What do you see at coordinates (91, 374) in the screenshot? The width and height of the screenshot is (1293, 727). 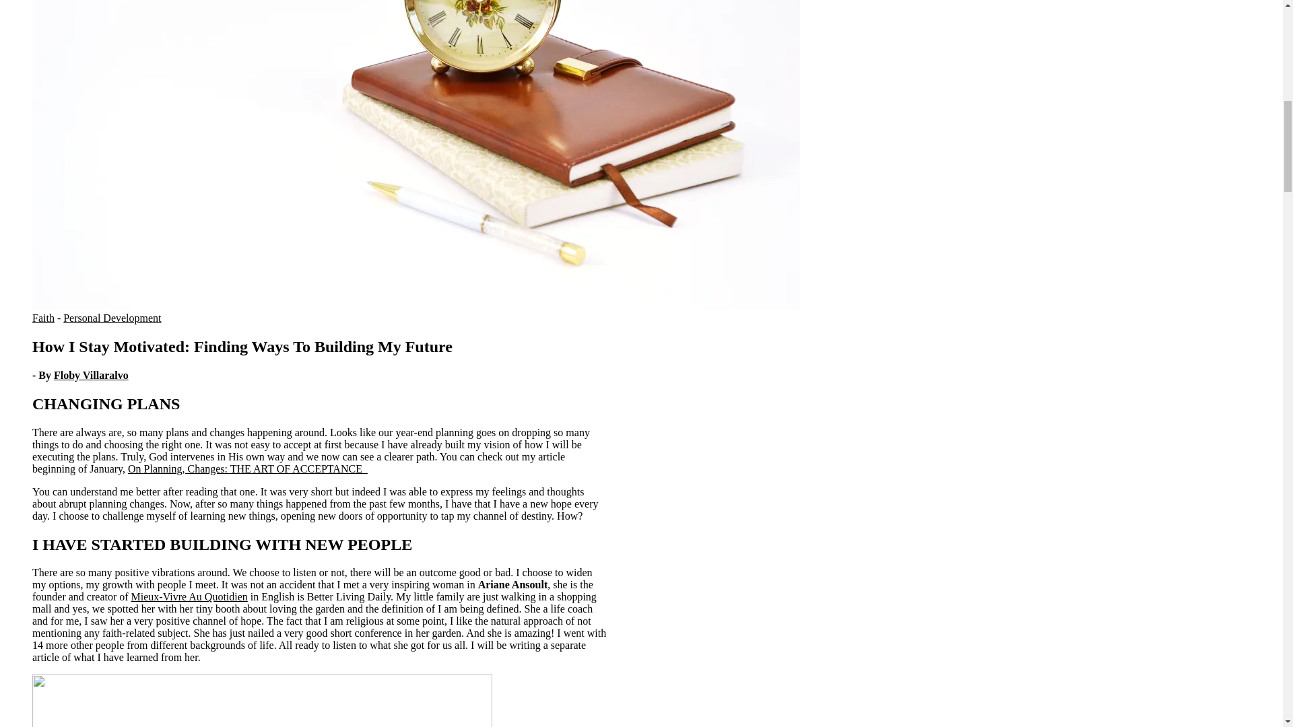 I see `Posts by Floby Villaralvo` at bounding box center [91, 374].